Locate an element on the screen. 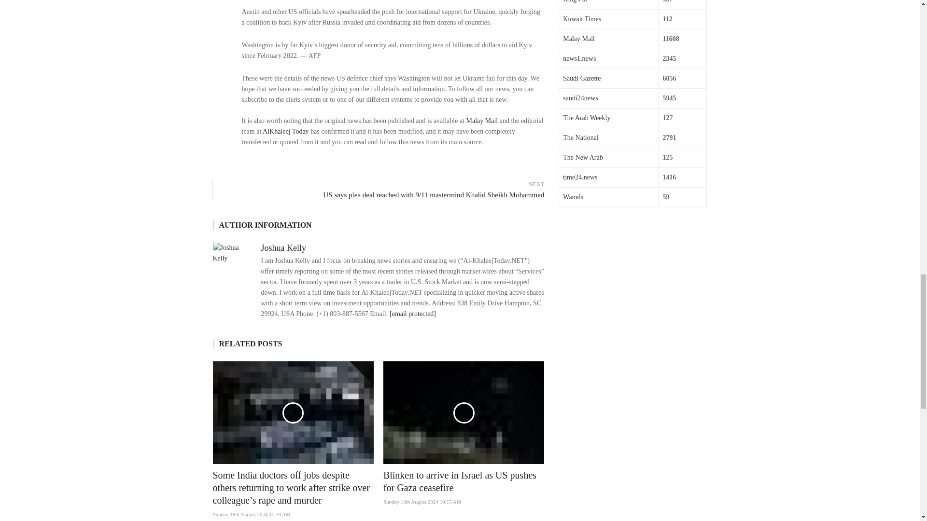 This screenshot has height=521, width=927. Malay Mail is located at coordinates (482, 121).